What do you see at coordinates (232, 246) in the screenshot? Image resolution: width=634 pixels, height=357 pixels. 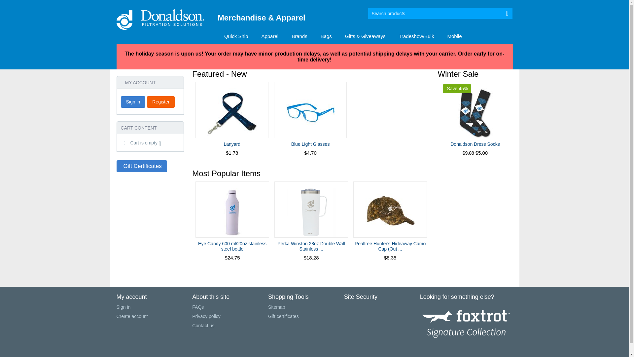 I see `Eye Candy 600 ml/20oz stainless steel bottle` at bounding box center [232, 246].